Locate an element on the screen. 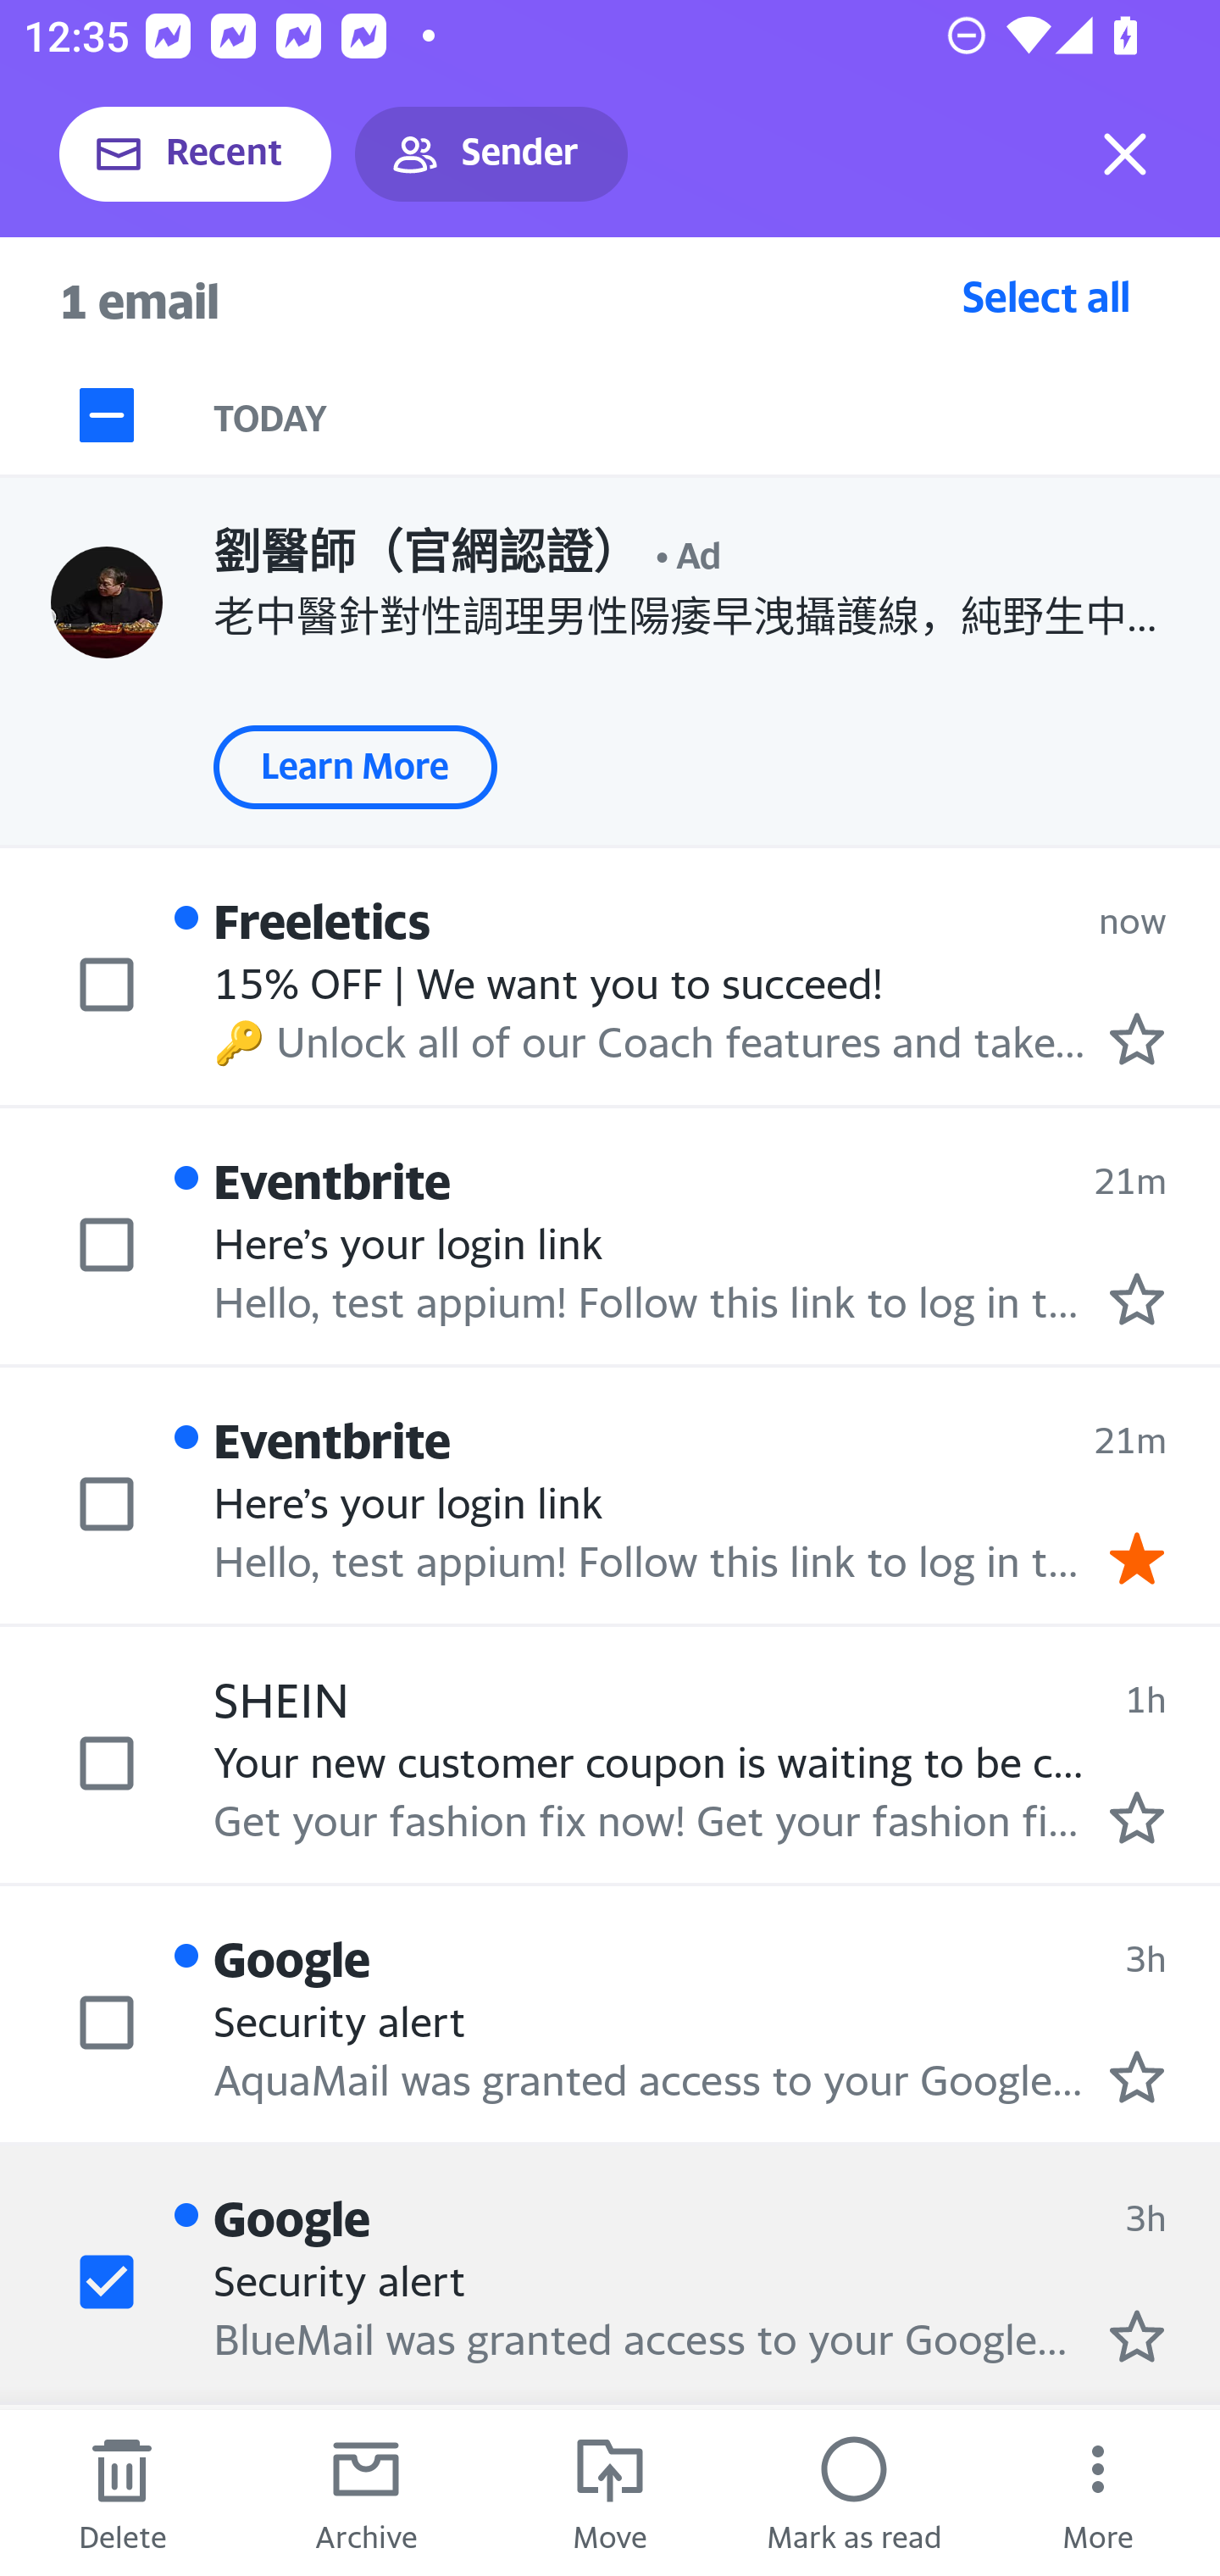  Move is located at coordinates (610, 2493).